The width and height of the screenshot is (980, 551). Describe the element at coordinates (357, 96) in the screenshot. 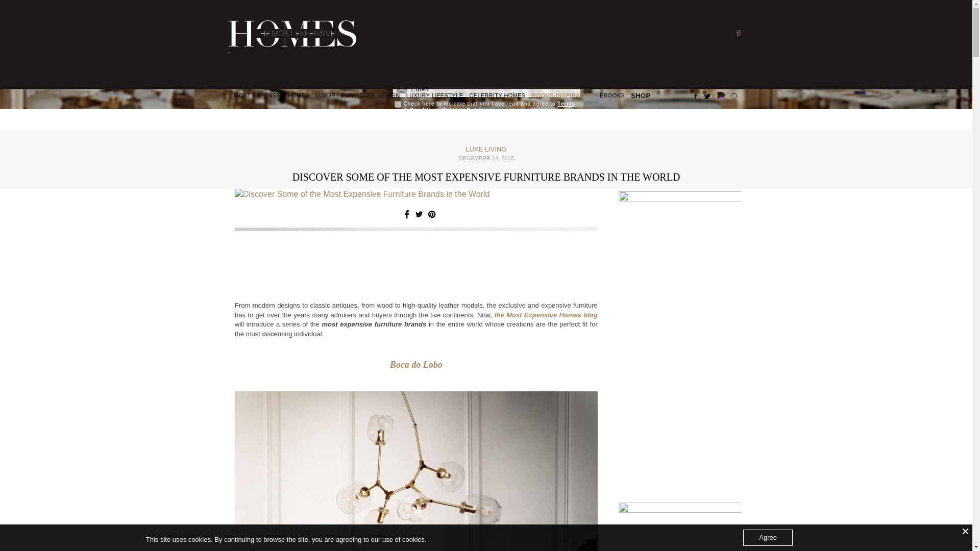

I see `LUXURY FURNITURE DESIGN` at that location.